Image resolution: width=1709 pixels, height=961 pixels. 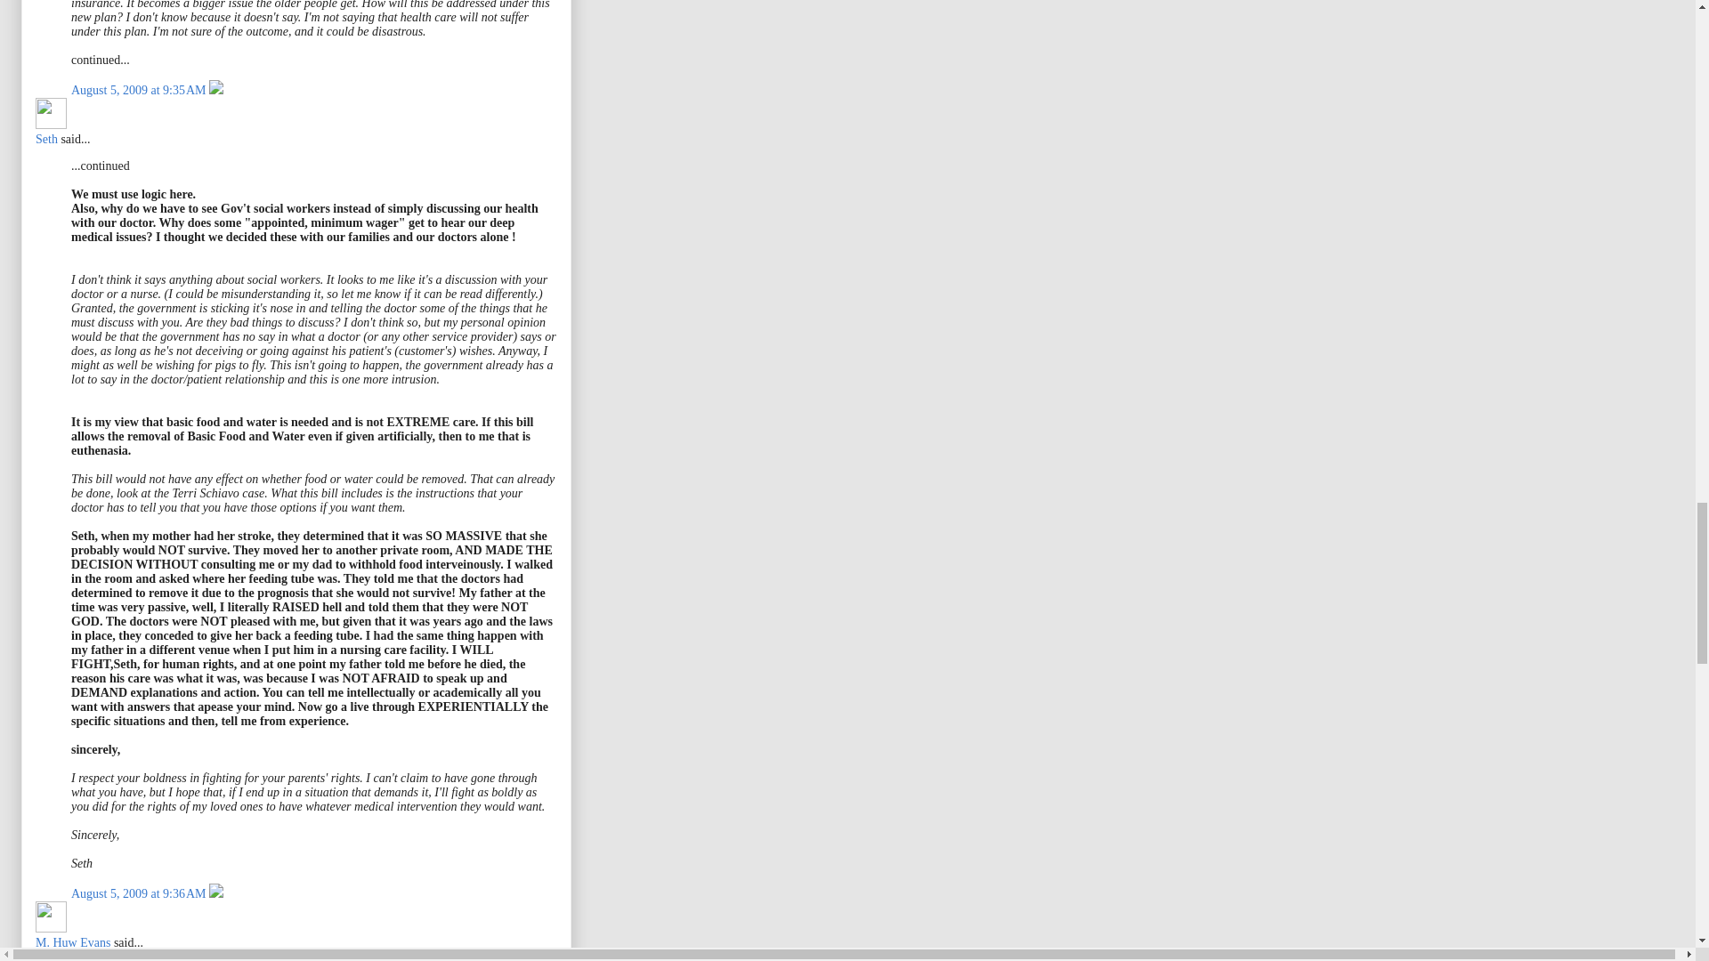 What do you see at coordinates (73, 942) in the screenshot?
I see `M. Huw Evans` at bounding box center [73, 942].